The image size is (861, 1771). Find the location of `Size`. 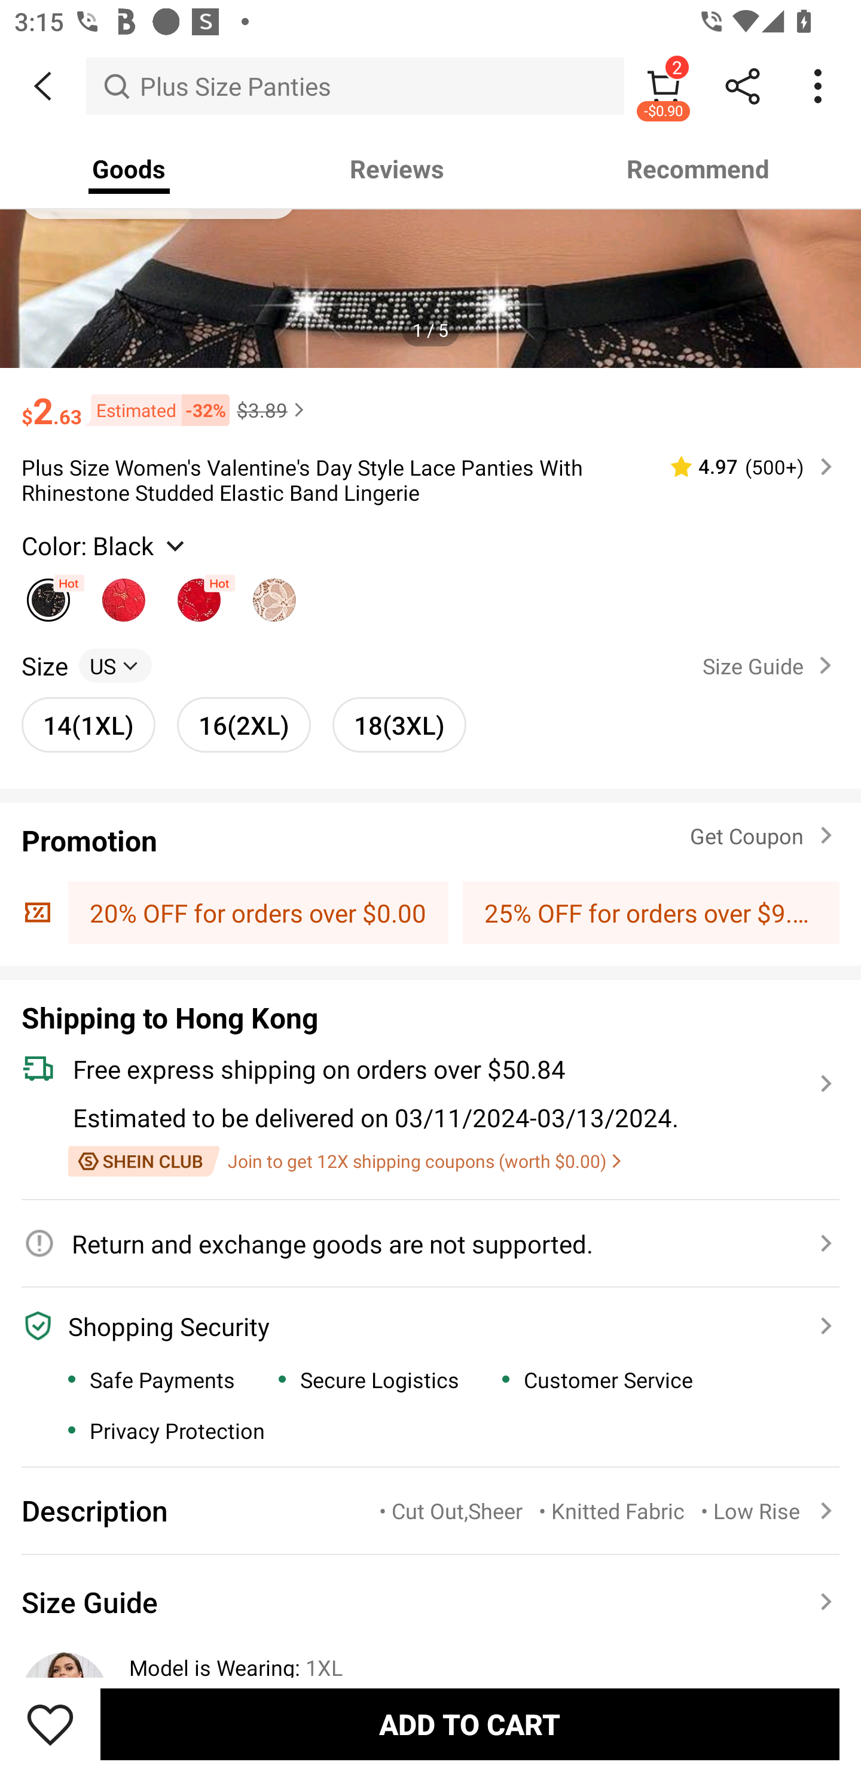

Size is located at coordinates (44, 665).